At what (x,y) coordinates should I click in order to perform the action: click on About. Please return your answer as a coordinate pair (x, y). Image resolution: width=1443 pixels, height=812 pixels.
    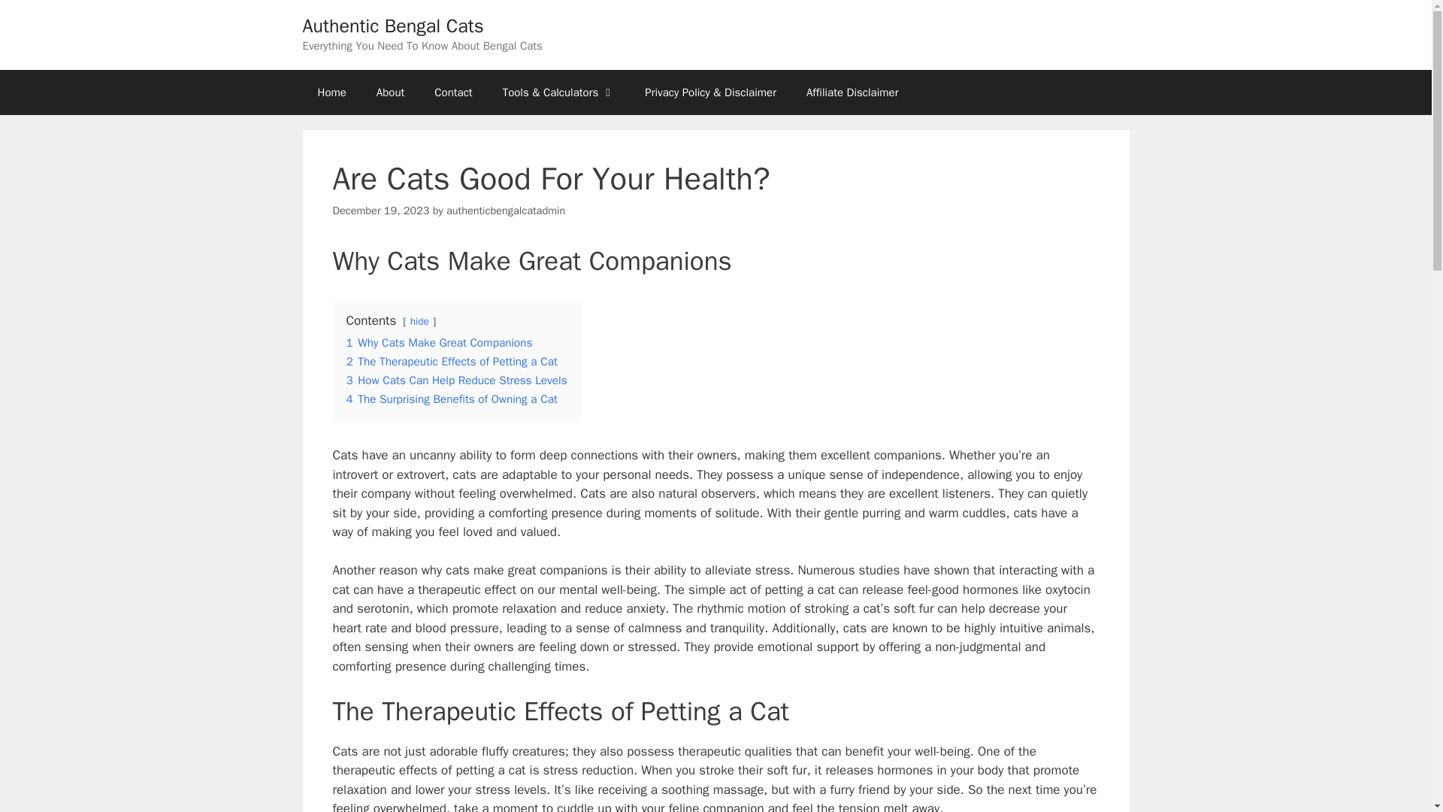
    Looking at the image, I should click on (391, 92).